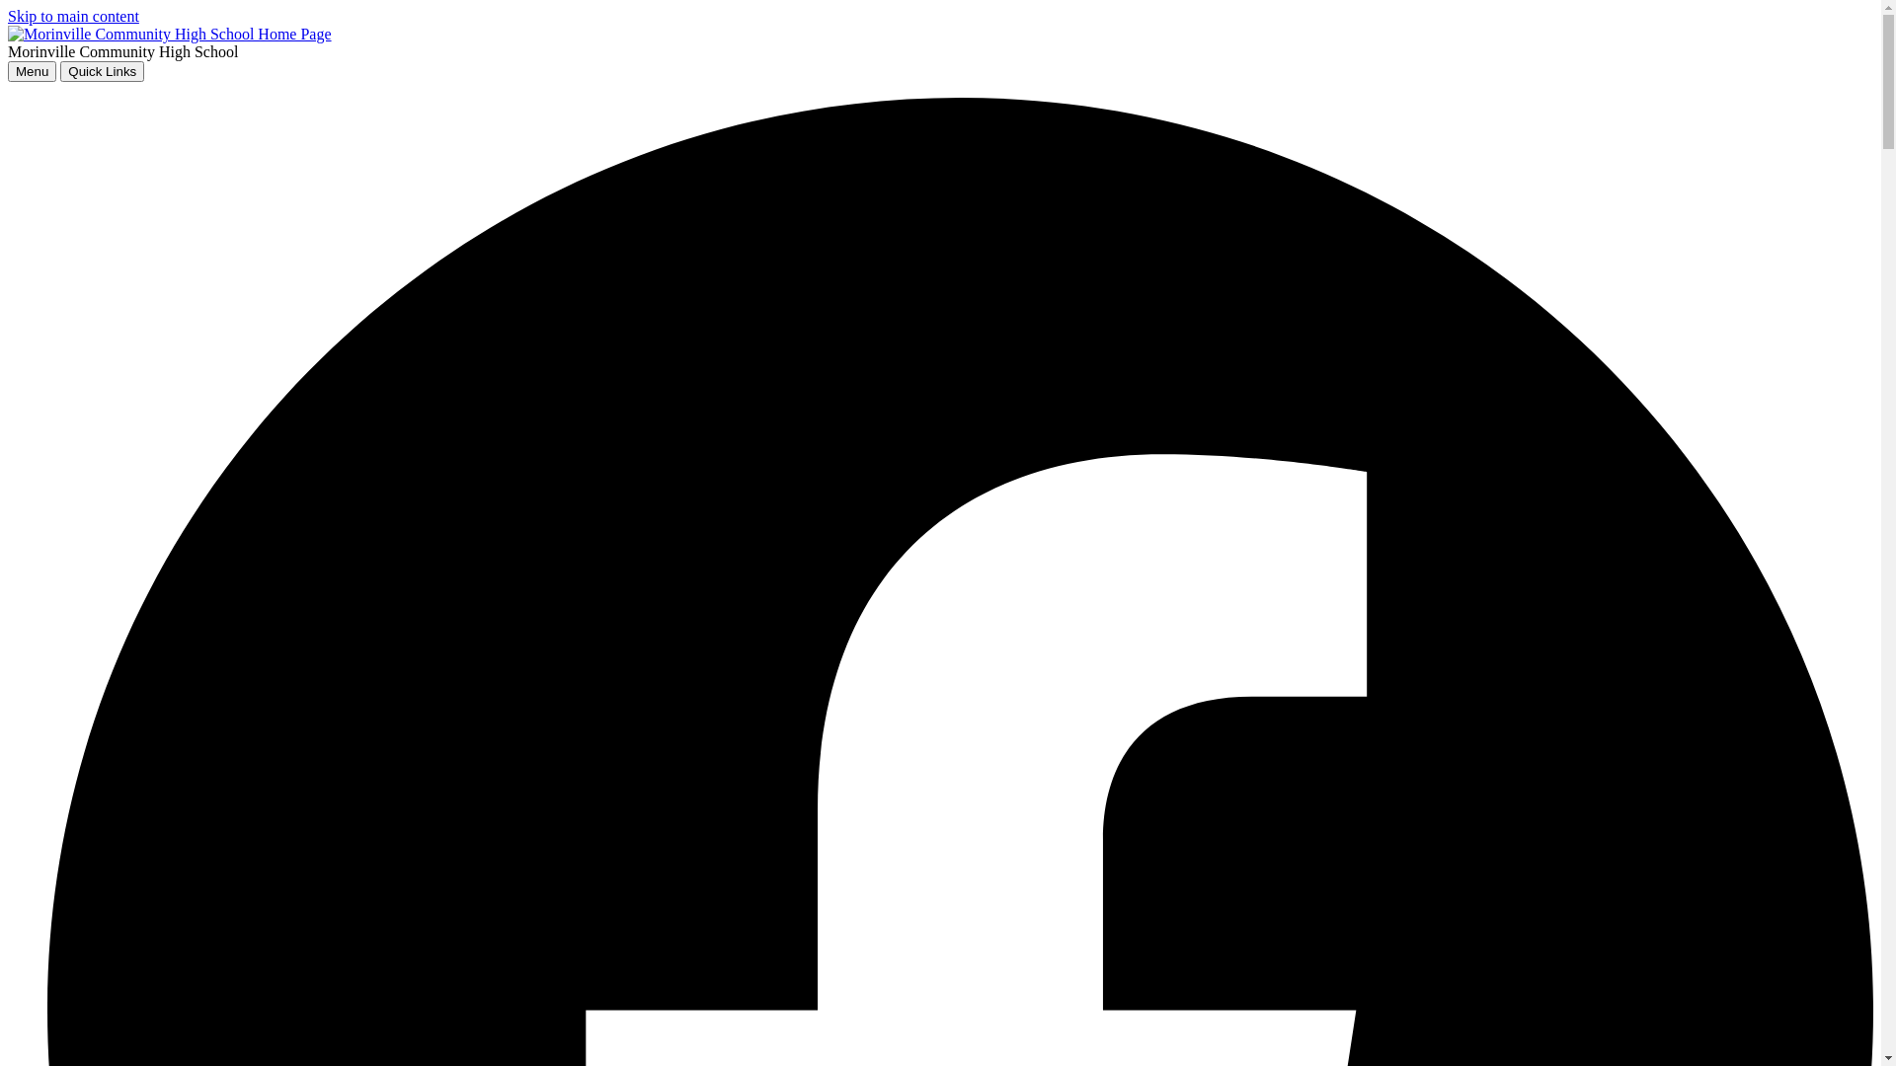 The width and height of the screenshot is (1896, 1066). Describe the element at coordinates (73, 16) in the screenshot. I see `Skip to main content` at that location.